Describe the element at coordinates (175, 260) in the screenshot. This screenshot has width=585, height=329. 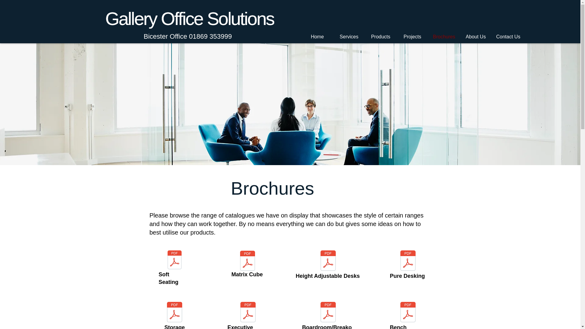
I see `Soft Seating Brochure.pdf` at that location.